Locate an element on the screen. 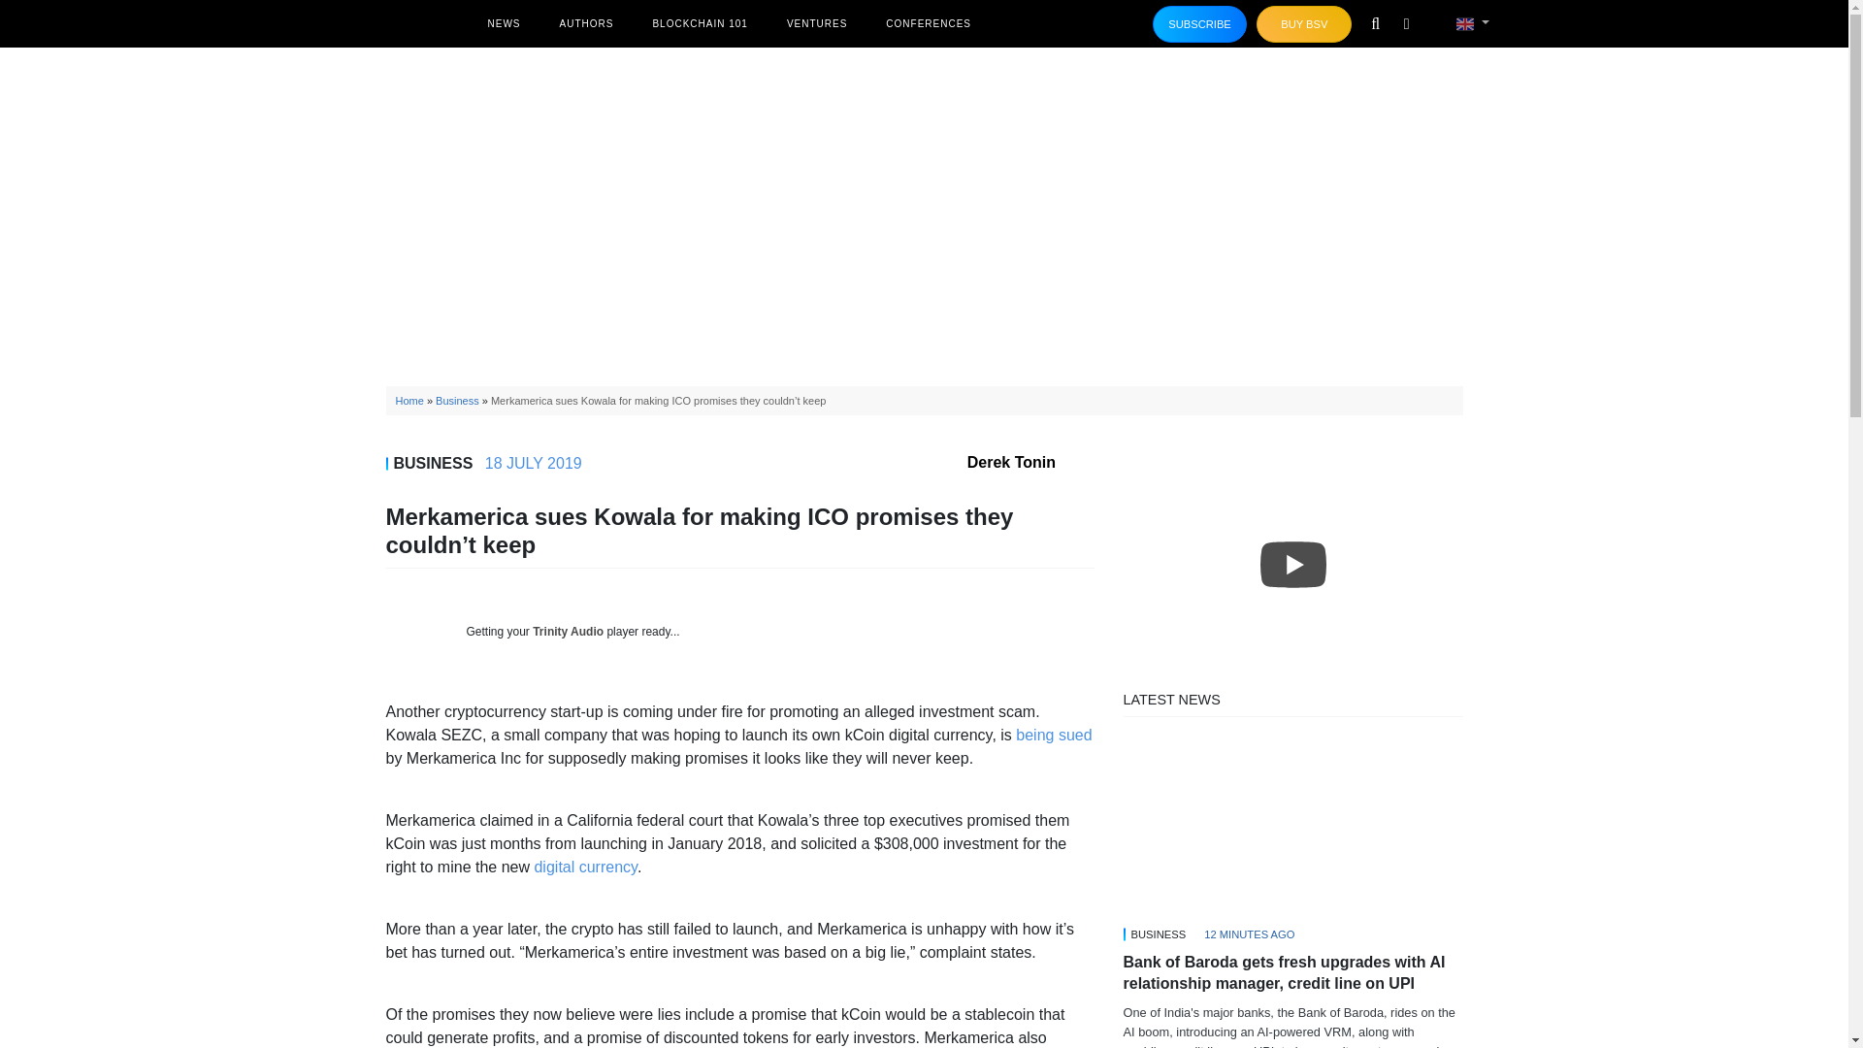  Never miss an update again! Subscribe to Newsletter! is located at coordinates (1200, 24).